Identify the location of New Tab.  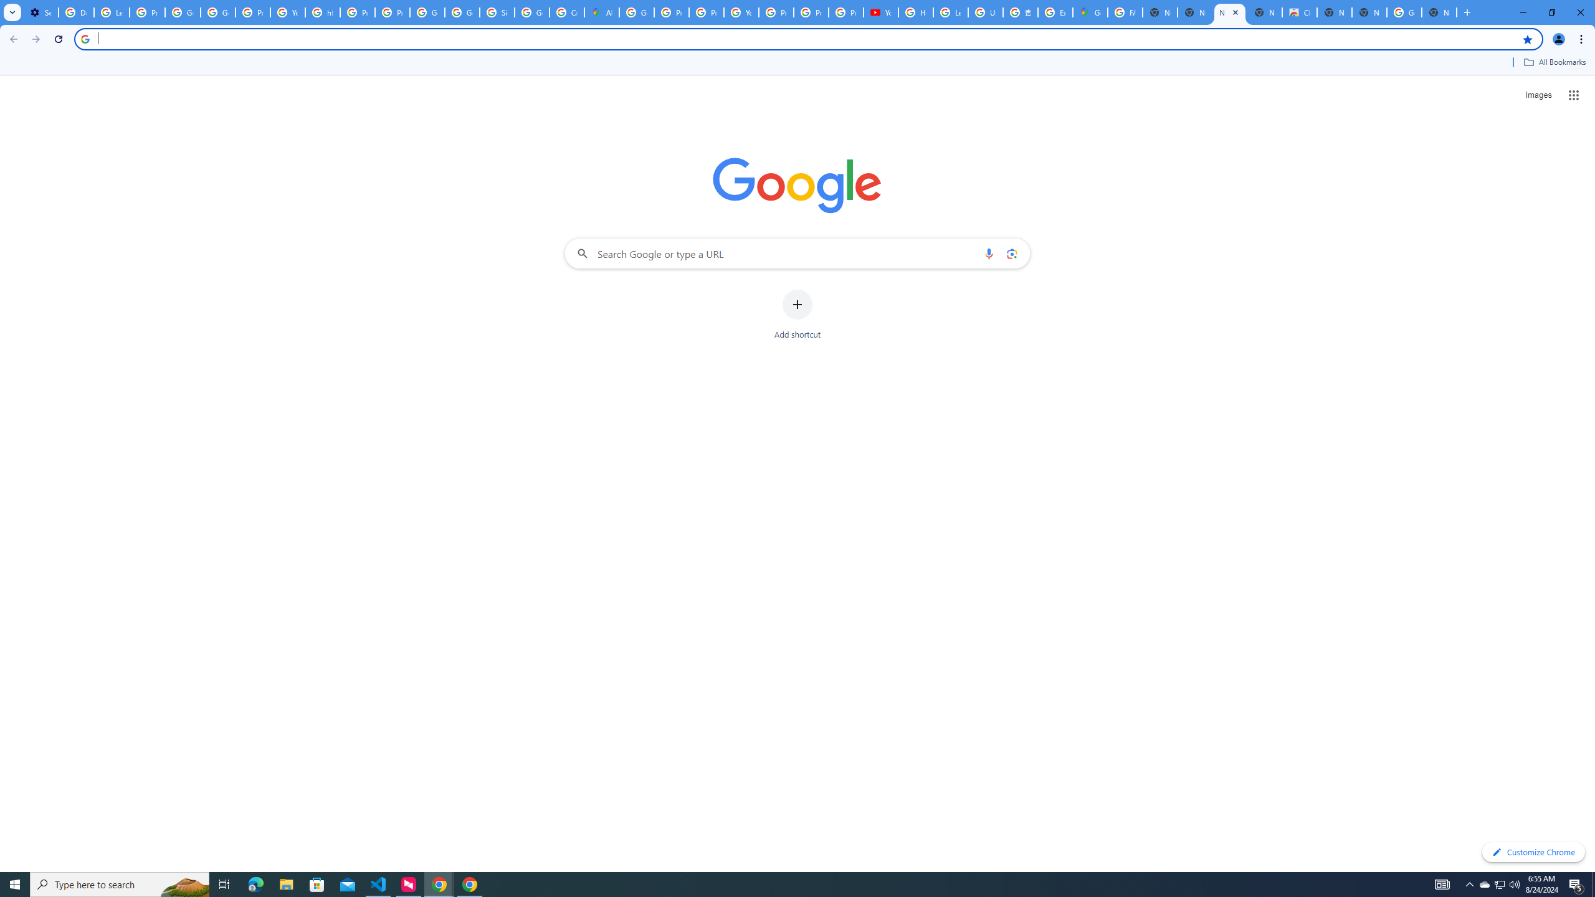
(1369, 12).